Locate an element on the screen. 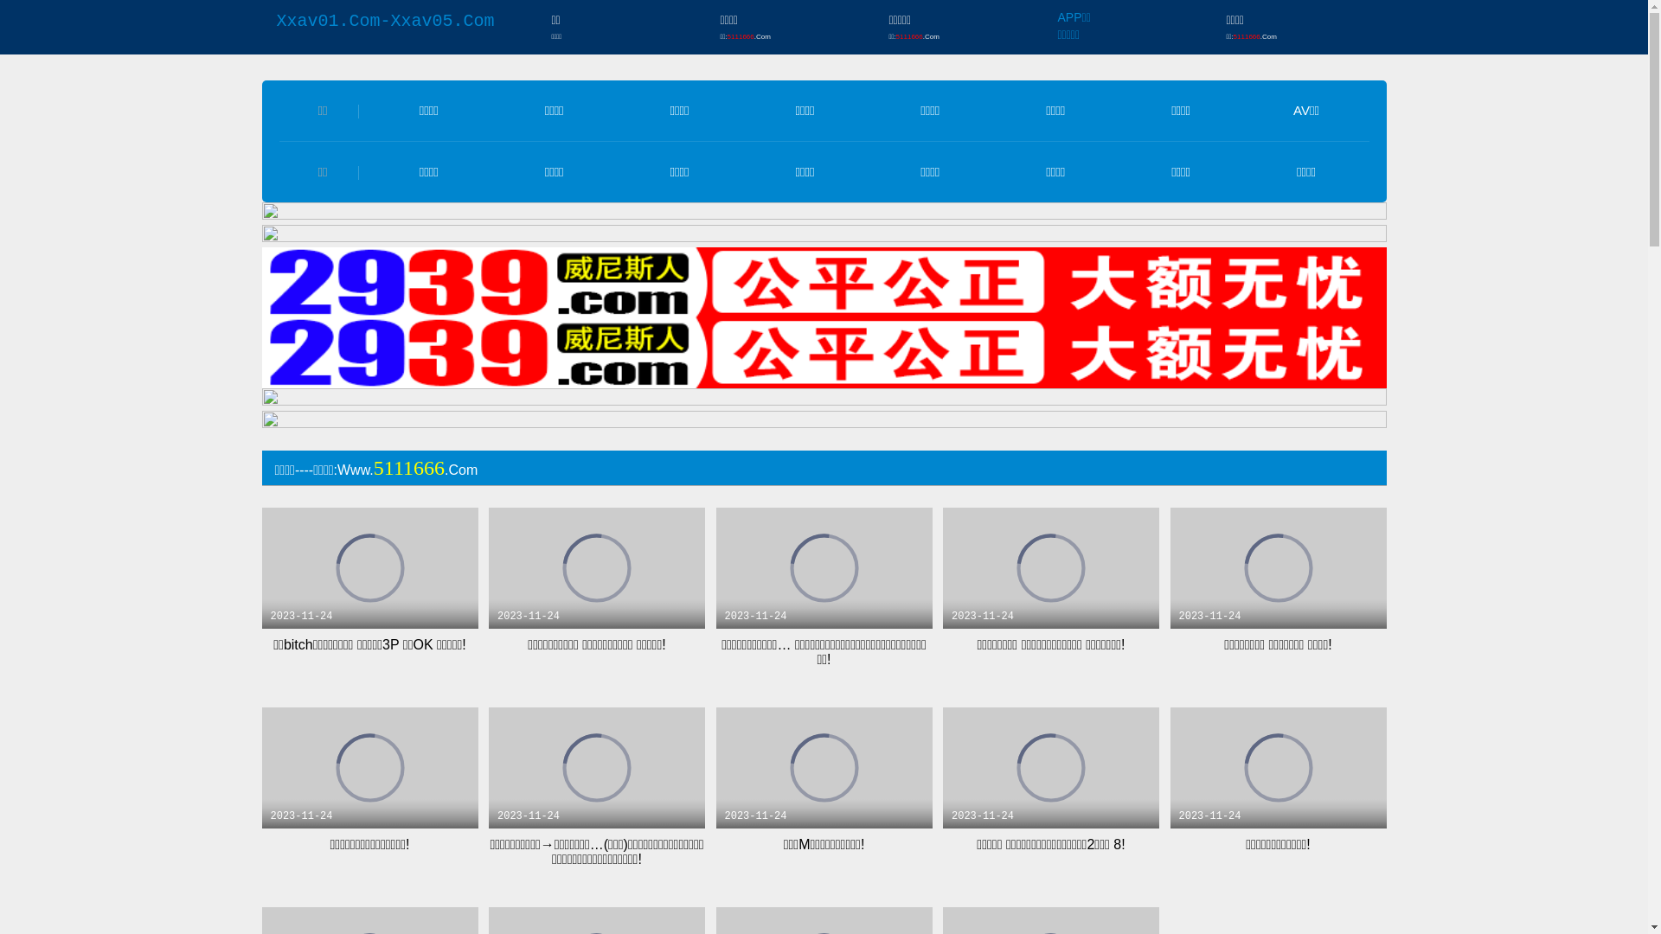 This screenshot has height=934, width=1661. 2023-11-24 is located at coordinates (1278, 768).